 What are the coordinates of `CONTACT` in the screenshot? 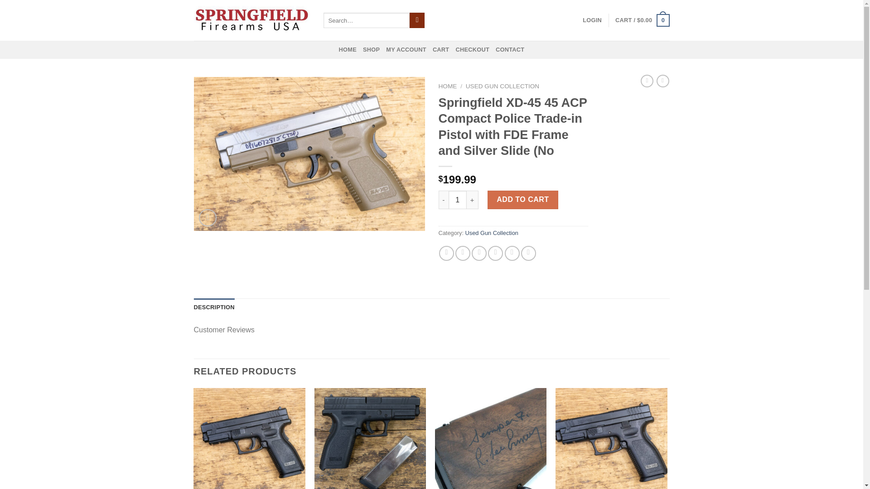 It's located at (510, 49).